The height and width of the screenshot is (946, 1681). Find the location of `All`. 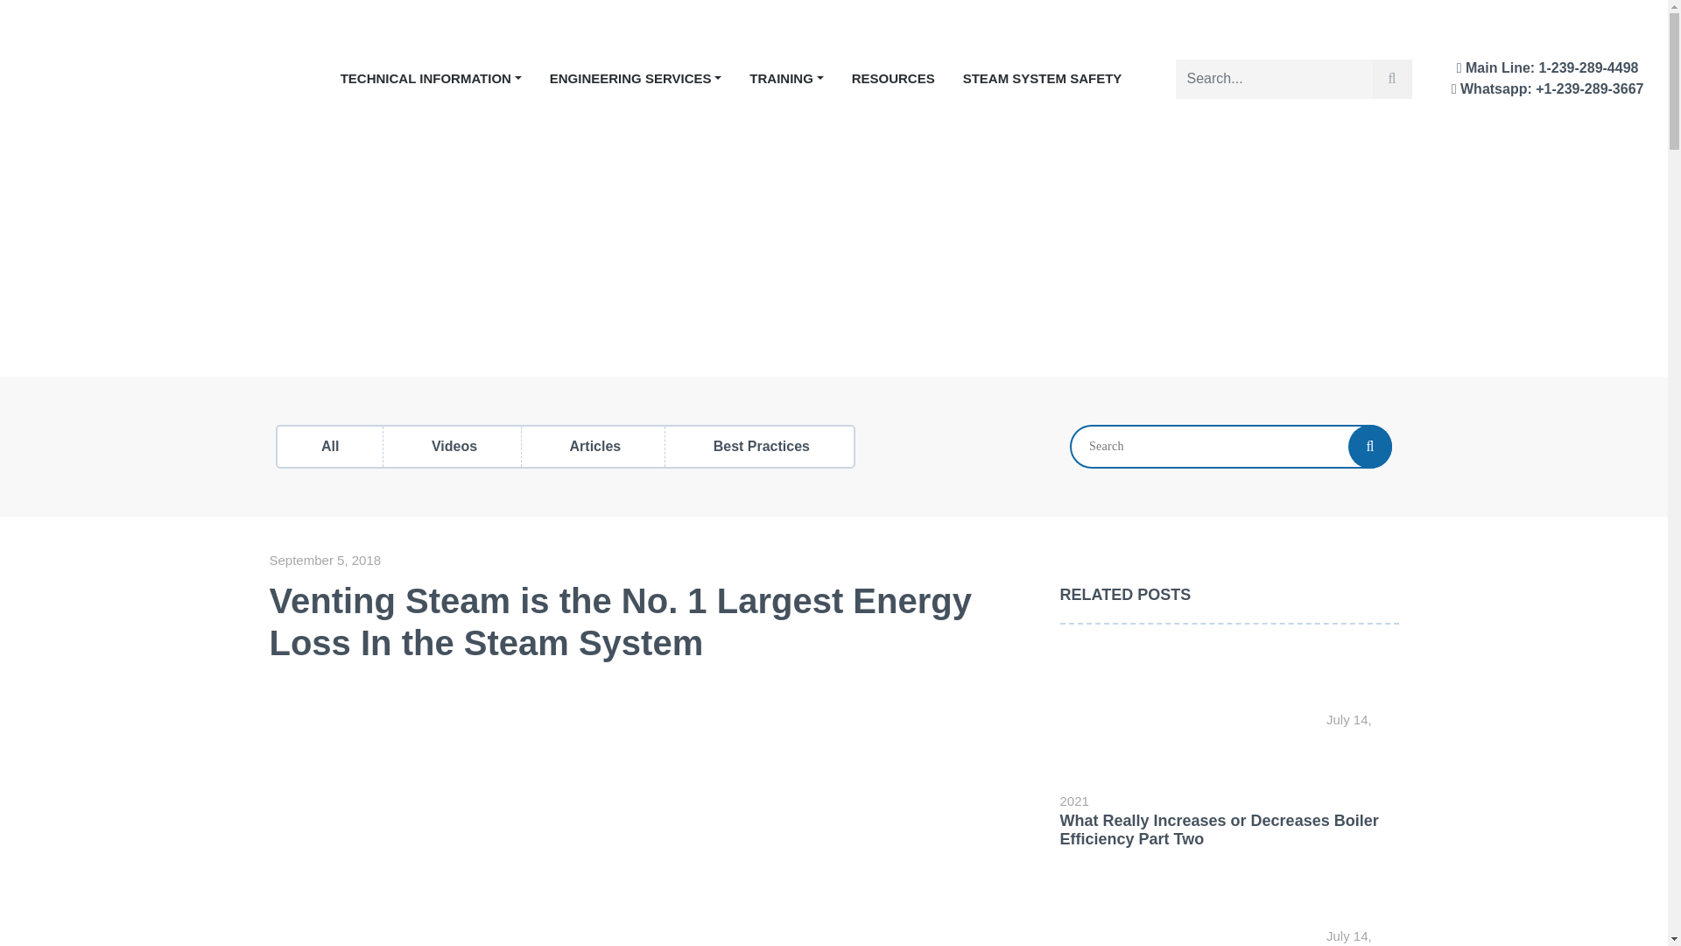

All is located at coordinates (329, 447).